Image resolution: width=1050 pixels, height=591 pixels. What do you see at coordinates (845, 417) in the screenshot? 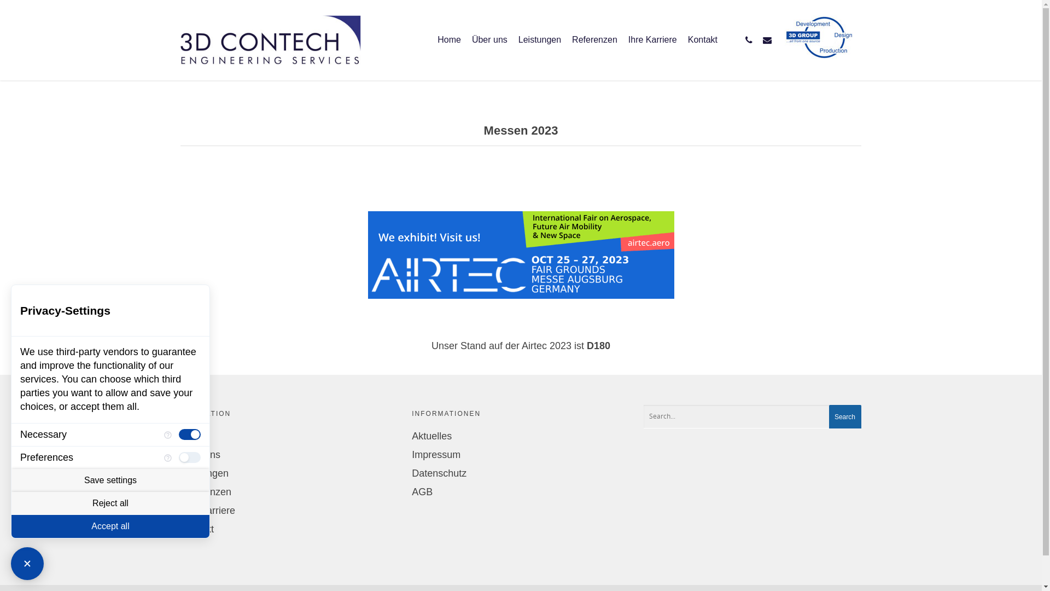
I see `Search` at bounding box center [845, 417].